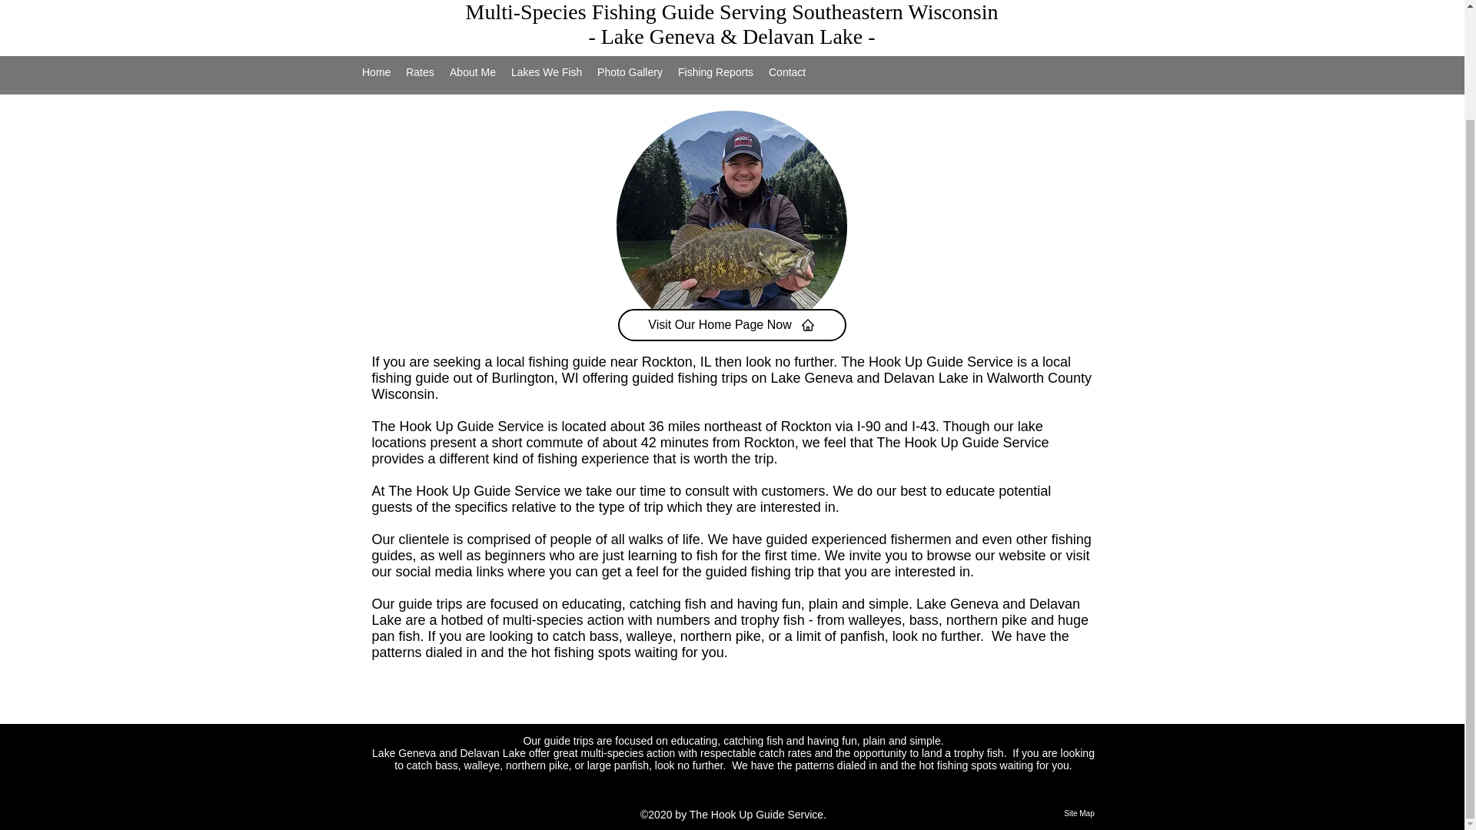  What do you see at coordinates (715, 72) in the screenshot?
I see `Fishing Reports` at bounding box center [715, 72].